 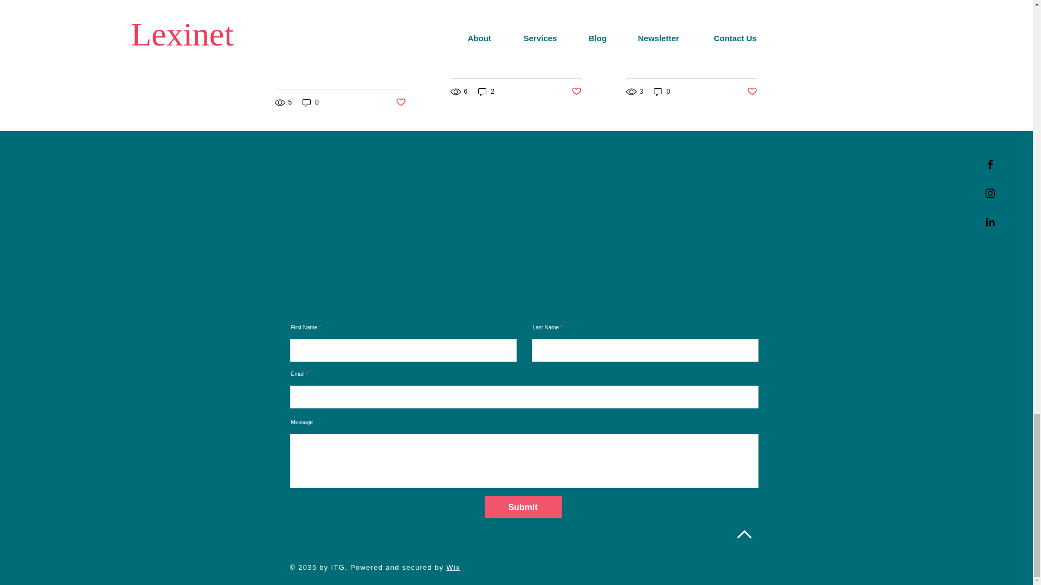 What do you see at coordinates (661, 92) in the screenshot?
I see `0` at bounding box center [661, 92].